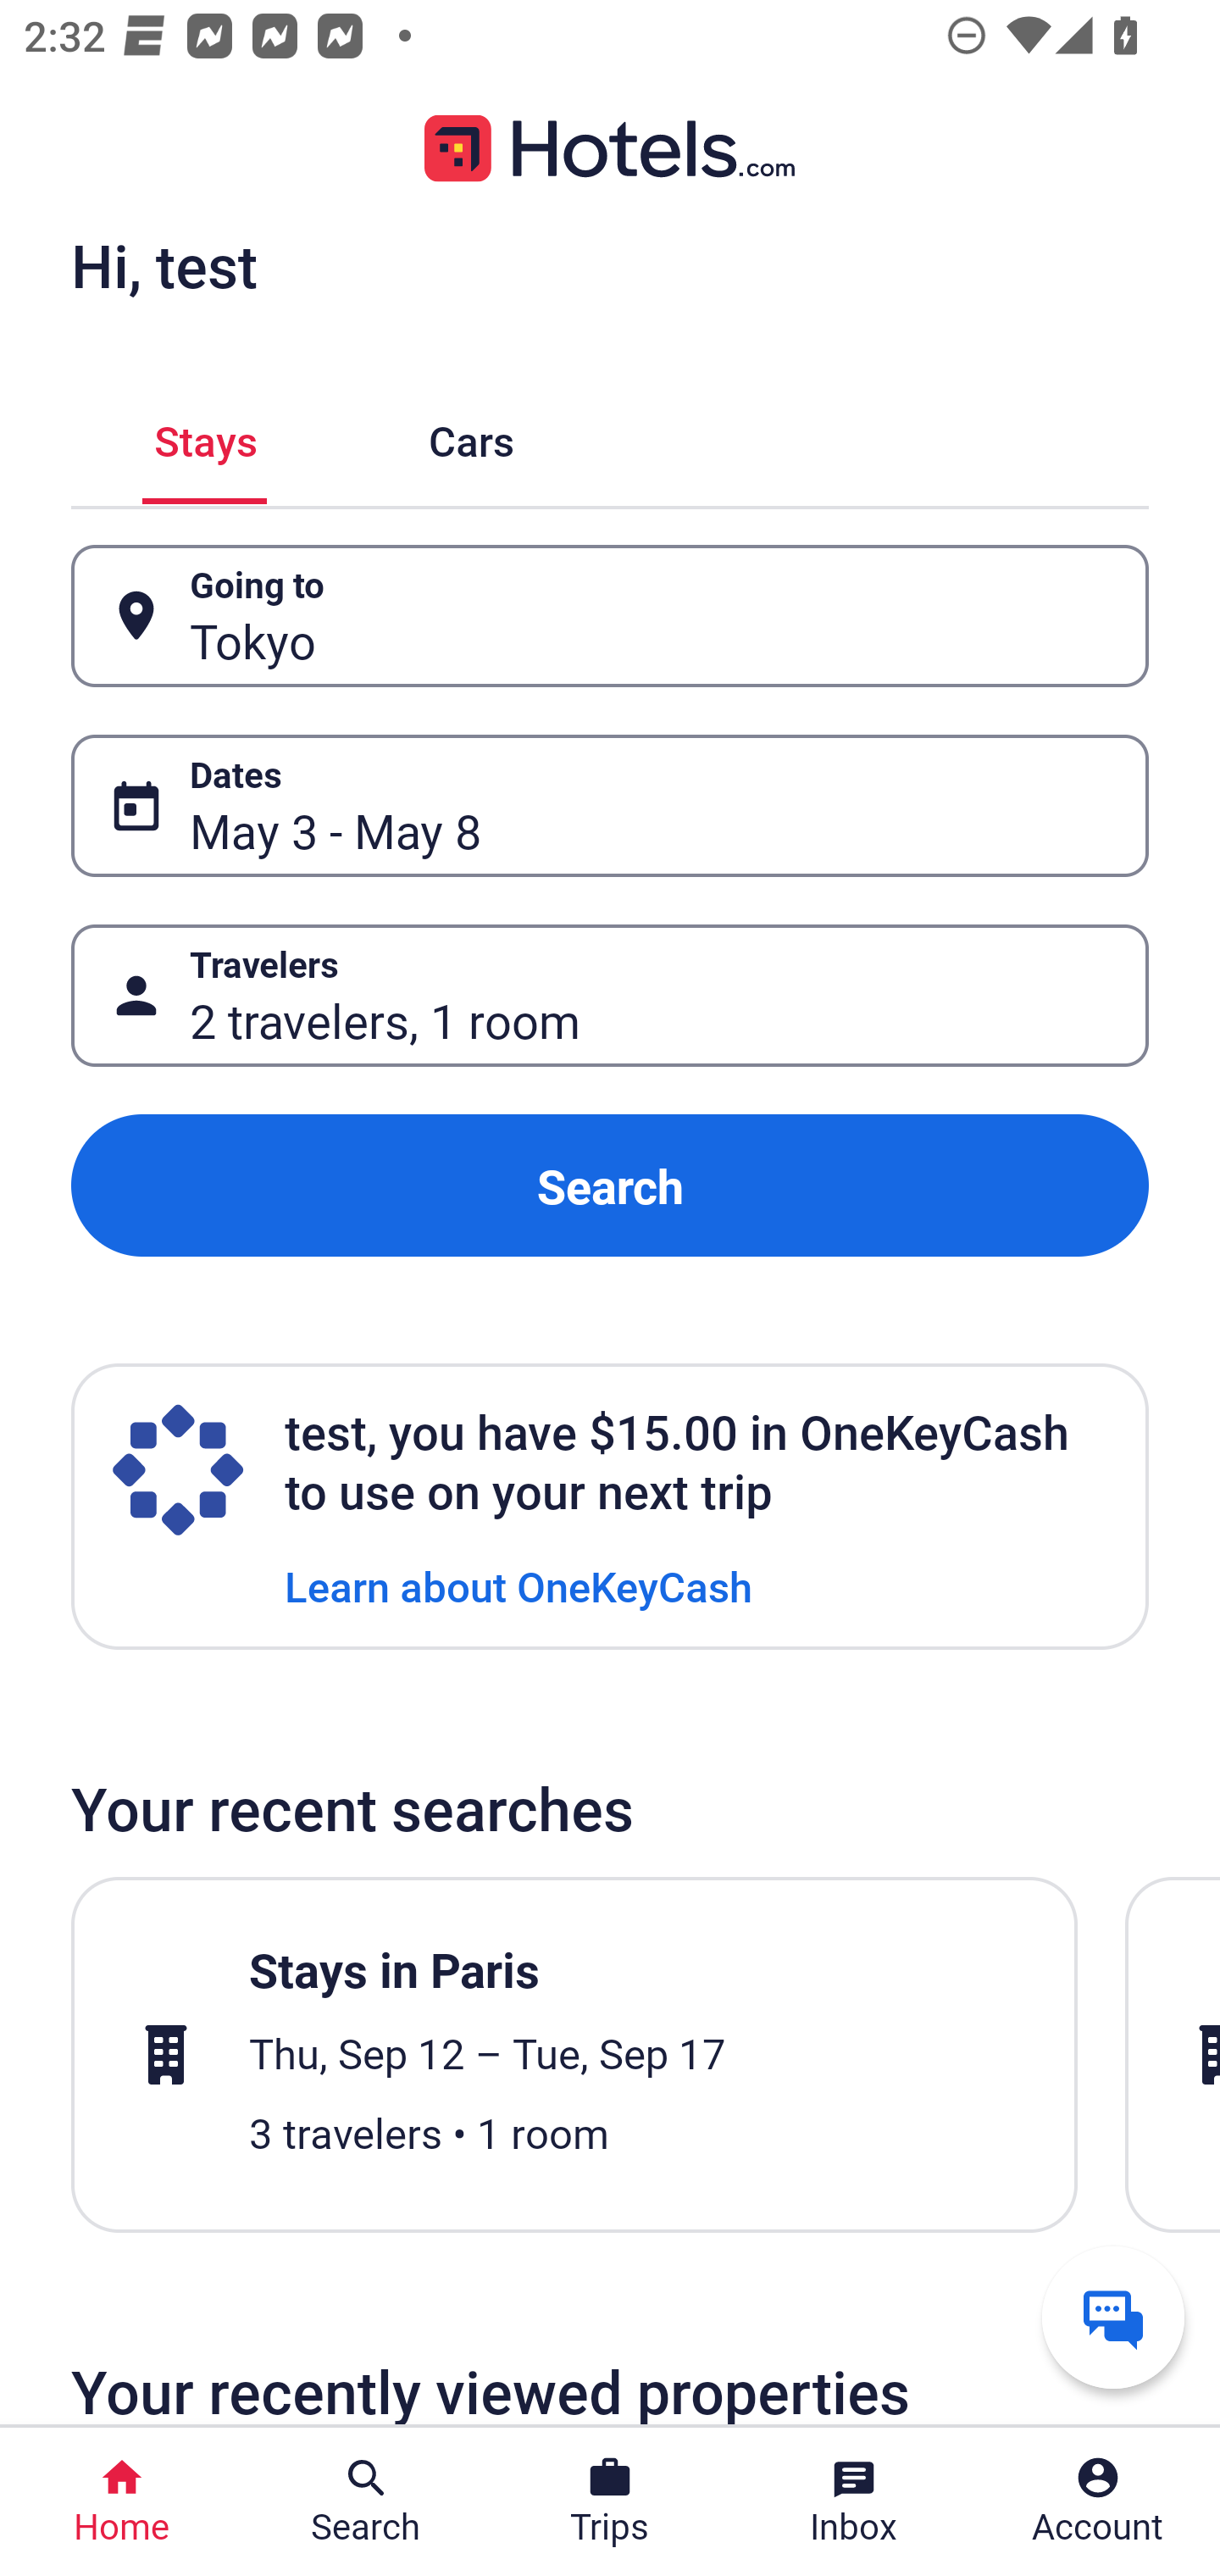  What do you see at coordinates (610, 617) in the screenshot?
I see `Going to Button Tokyo` at bounding box center [610, 617].